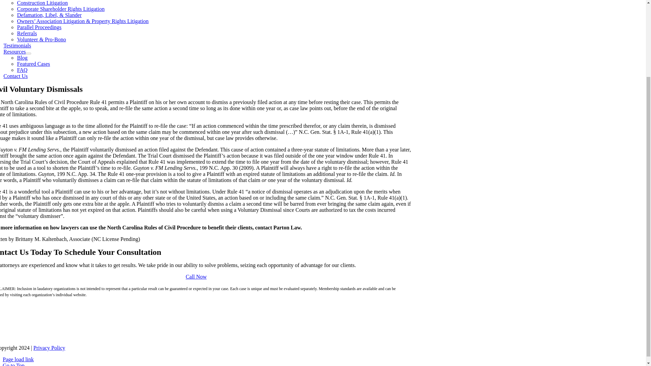 The image size is (651, 366). Describe the element at coordinates (49, 348) in the screenshot. I see `Privacy Policy` at that location.